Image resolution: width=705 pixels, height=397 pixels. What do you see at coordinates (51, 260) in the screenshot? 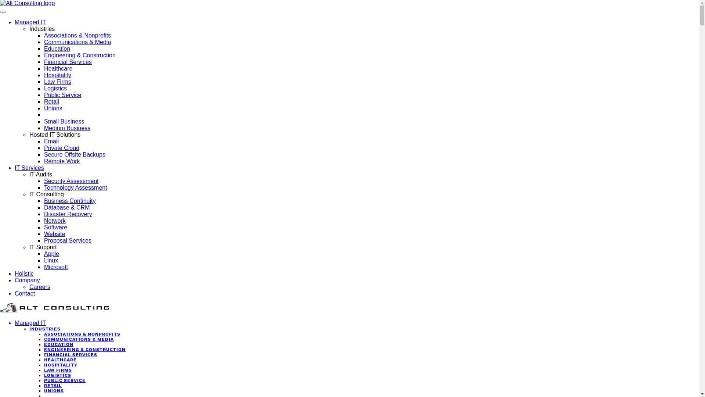
I see `Linux` at bounding box center [51, 260].